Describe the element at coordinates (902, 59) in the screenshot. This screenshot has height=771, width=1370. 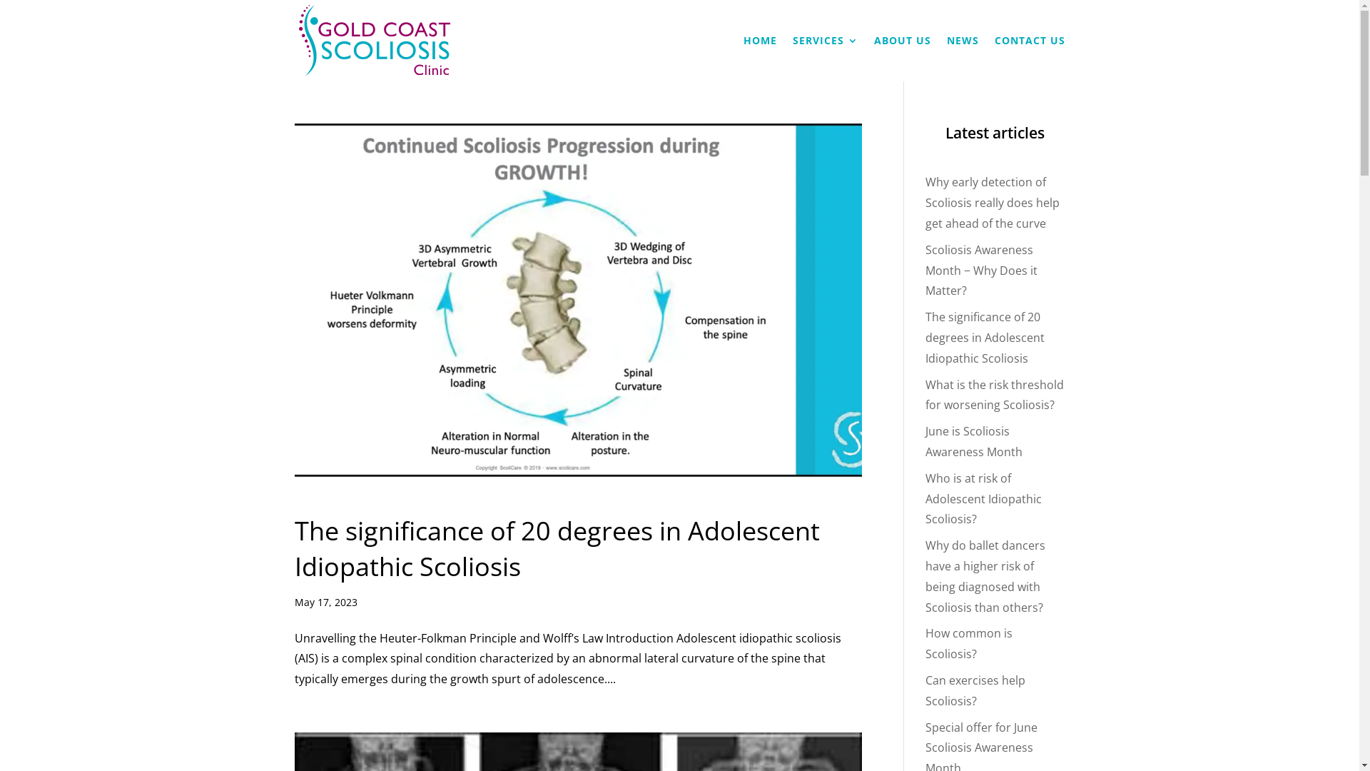
I see `ABOUT US` at that location.